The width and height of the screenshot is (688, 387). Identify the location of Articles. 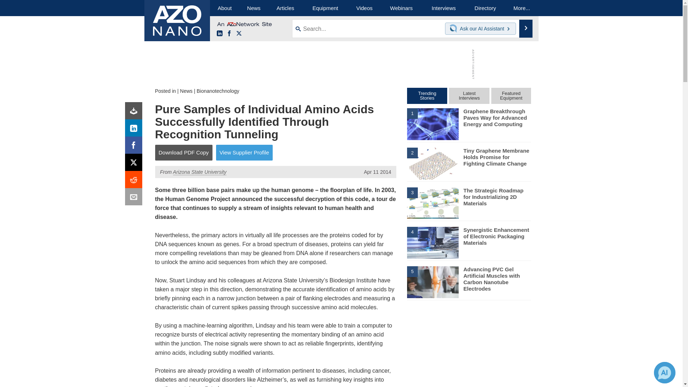
(285, 8).